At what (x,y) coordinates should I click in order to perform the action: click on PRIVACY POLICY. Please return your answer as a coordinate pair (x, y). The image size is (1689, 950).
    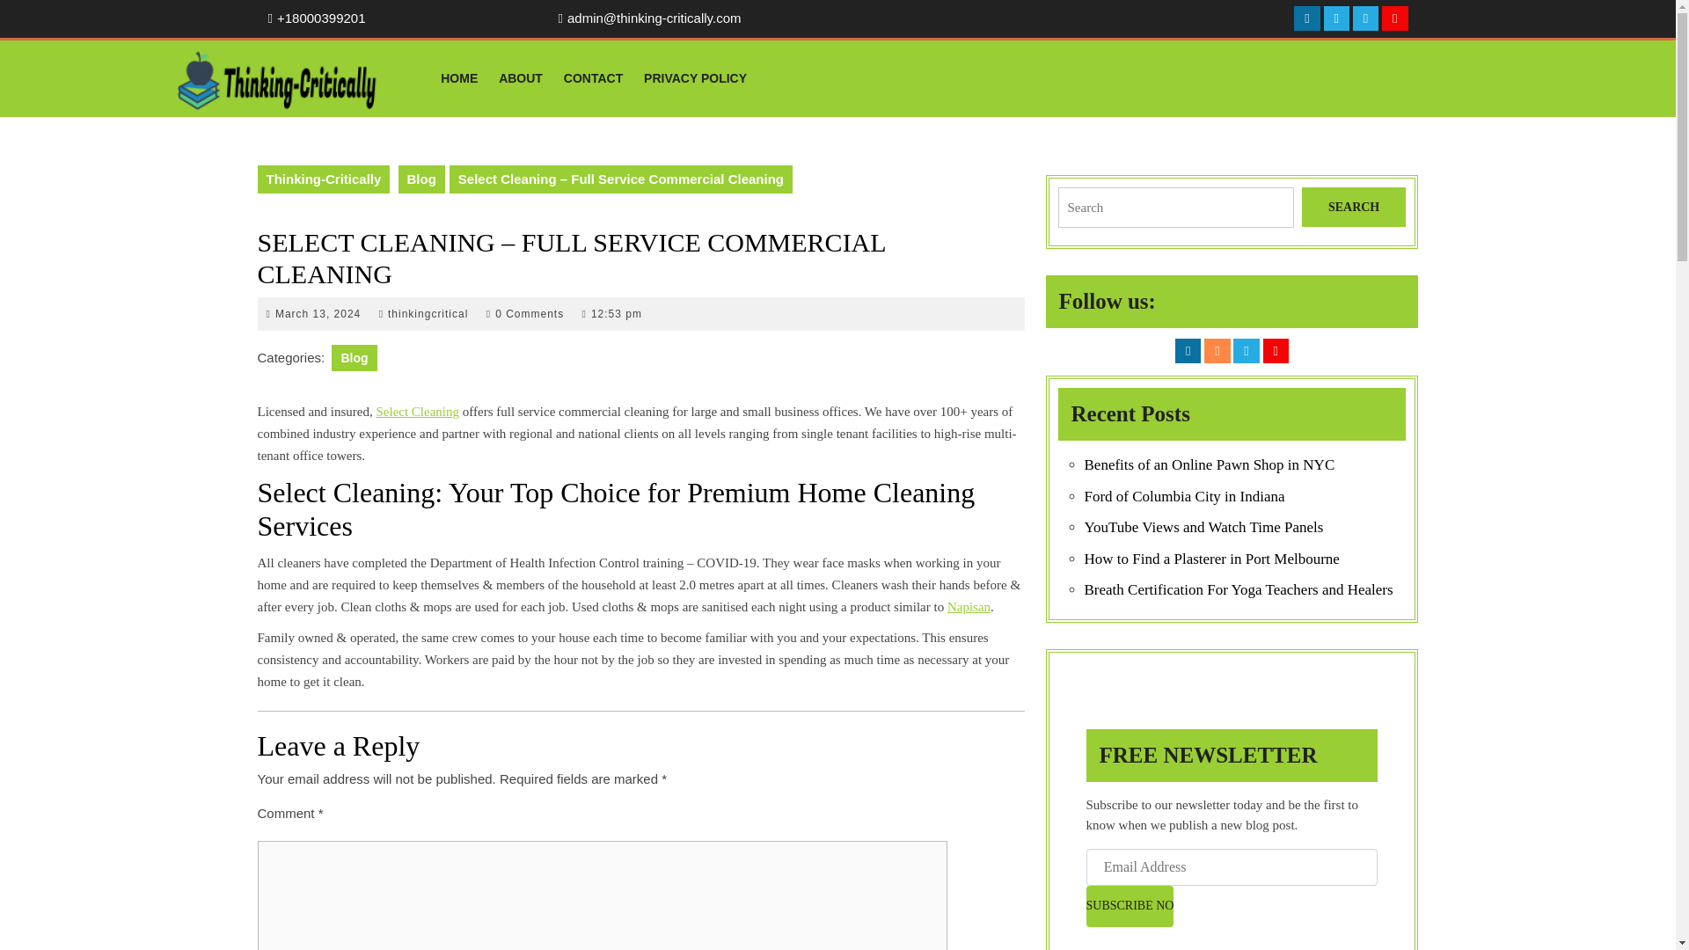
    Looking at the image, I should click on (1365, 18).